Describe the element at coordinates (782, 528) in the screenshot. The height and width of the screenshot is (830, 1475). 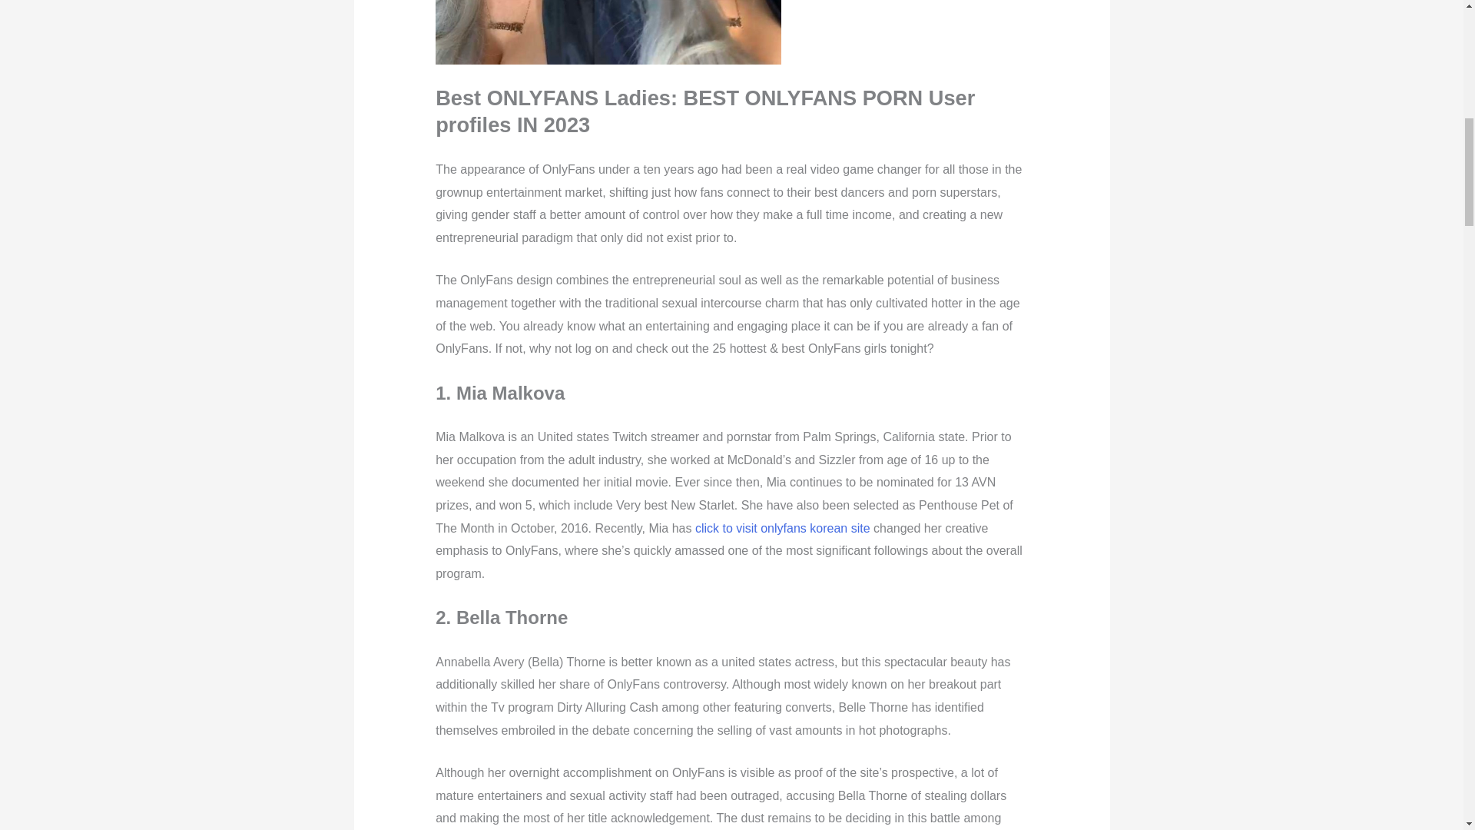
I see `click to visit onlyfans korean site` at that location.